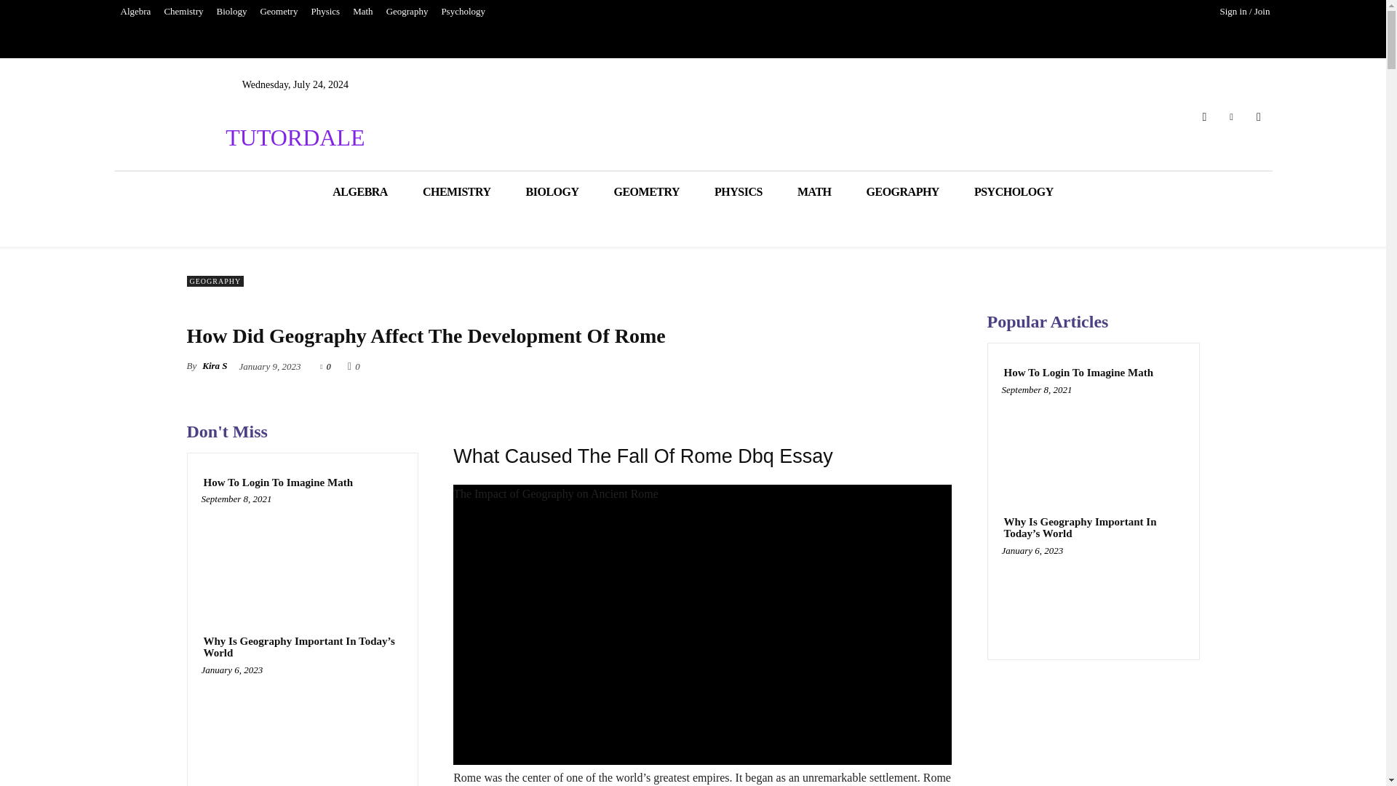  Describe the element at coordinates (1203, 116) in the screenshot. I see `Facebook` at that location.